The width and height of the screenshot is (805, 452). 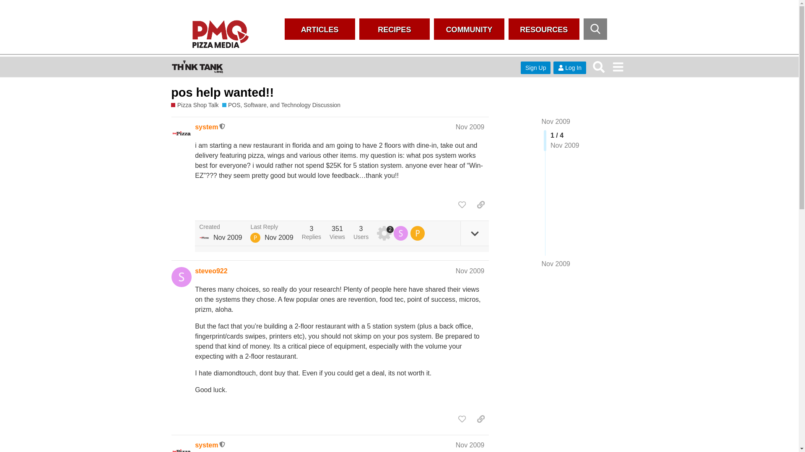 What do you see at coordinates (569, 68) in the screenshot?
I see `Log In` at bounding box center [569, 68].